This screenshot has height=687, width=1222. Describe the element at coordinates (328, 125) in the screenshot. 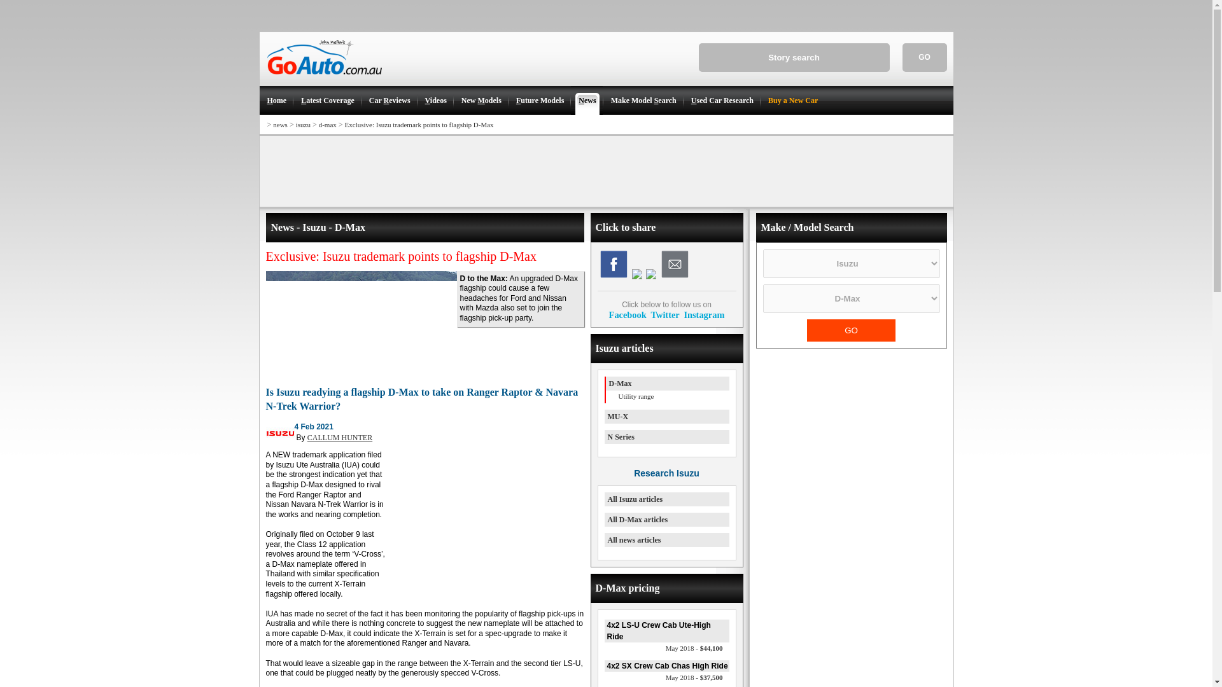

I see `d-max` at that location.